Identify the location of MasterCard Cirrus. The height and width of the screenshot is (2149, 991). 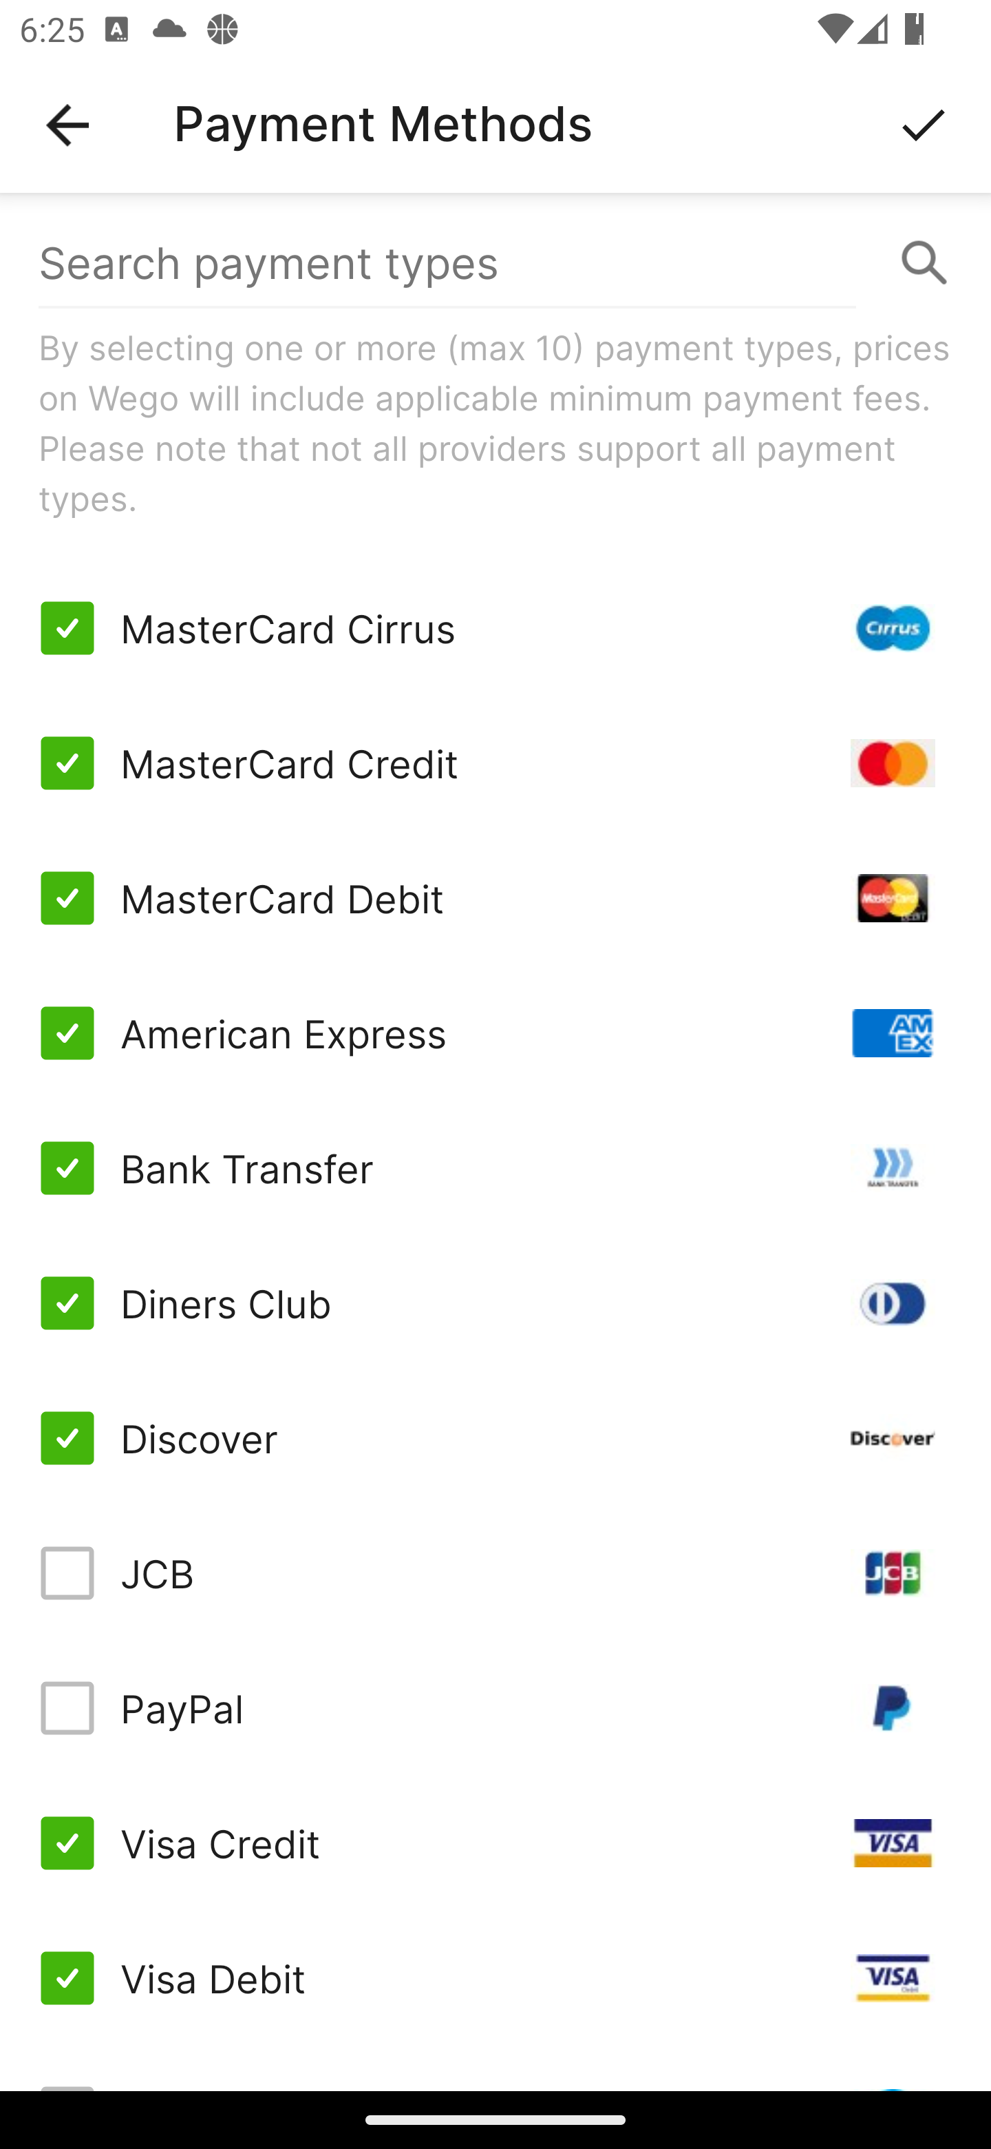
(495, 628).